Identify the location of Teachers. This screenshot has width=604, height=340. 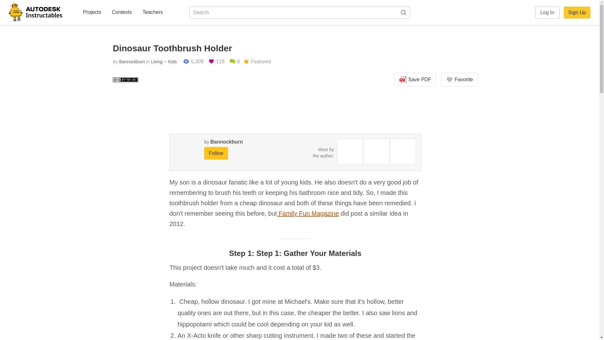
(153, 13).